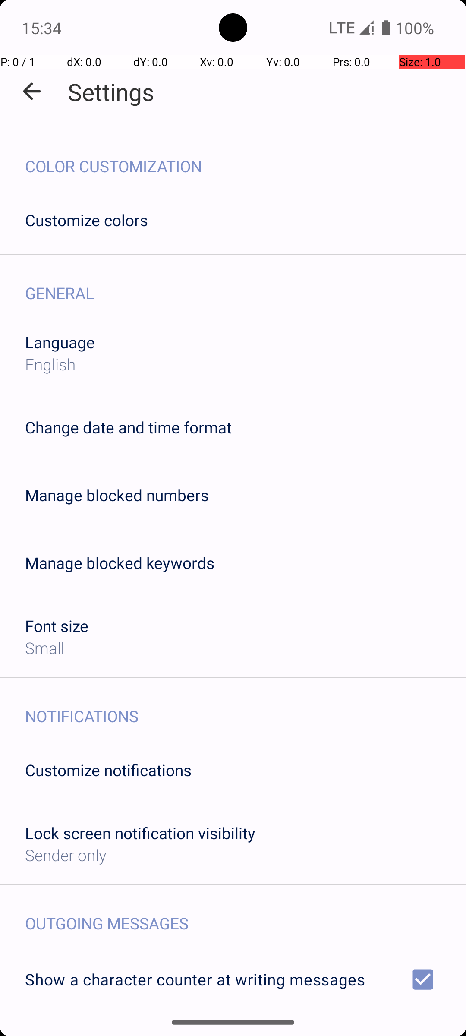 This screenshot has height=1036, width=466. Describe the element at coordinates (57, 626) in the screenshot. I see `Font size` at that location.